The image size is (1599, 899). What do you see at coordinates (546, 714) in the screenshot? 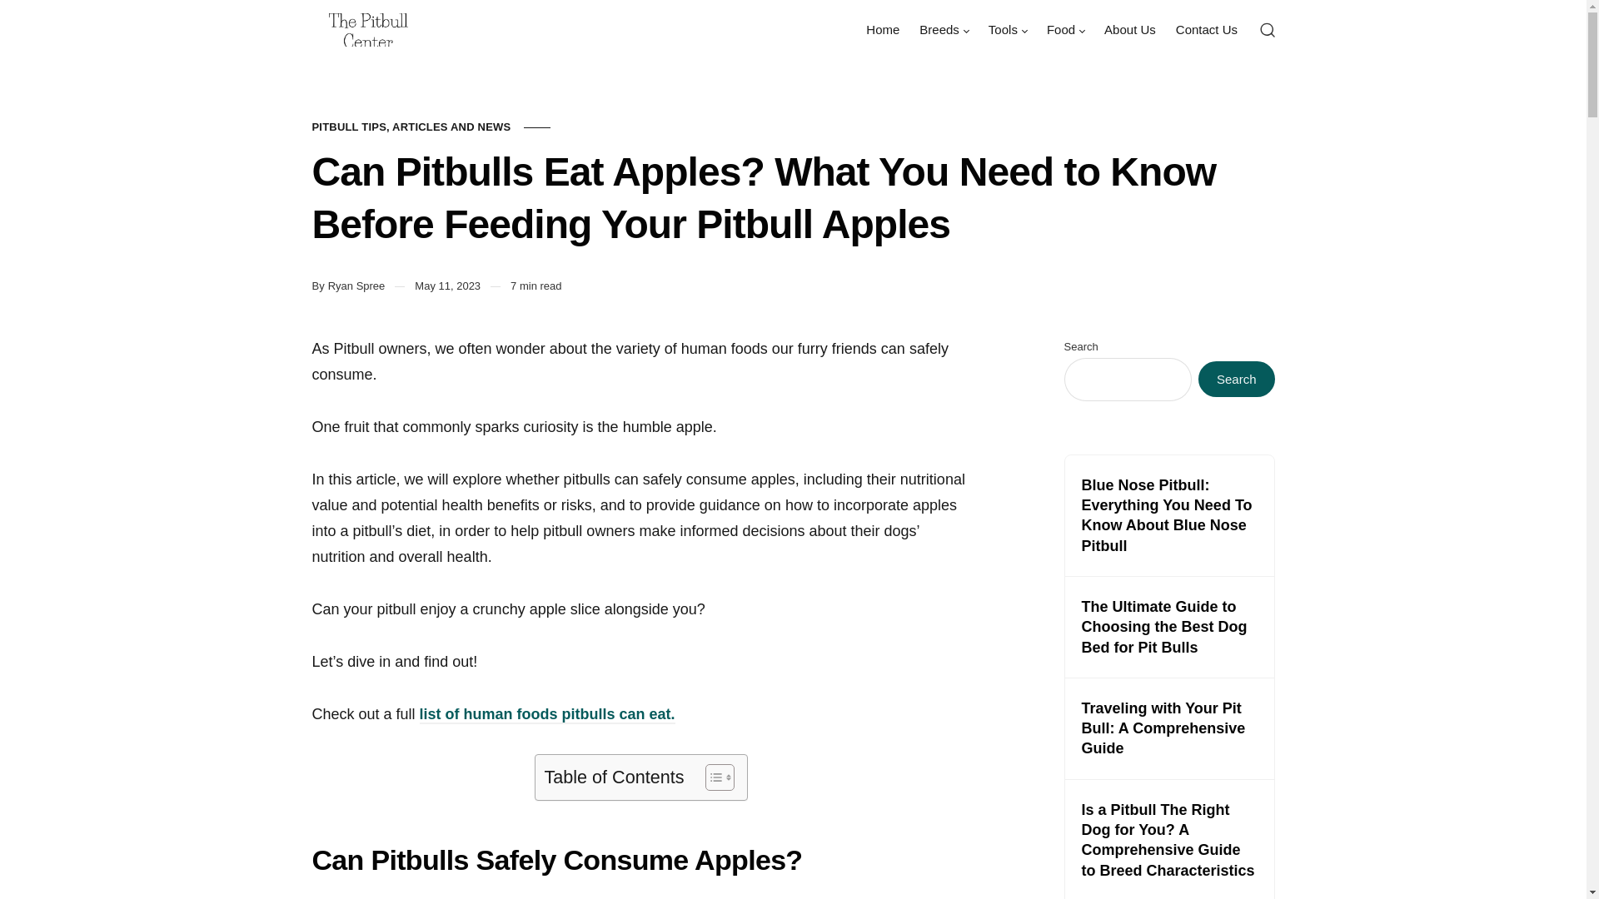
I see `list of human foods pitbulls can eat.` at bounding box center [546, 714].